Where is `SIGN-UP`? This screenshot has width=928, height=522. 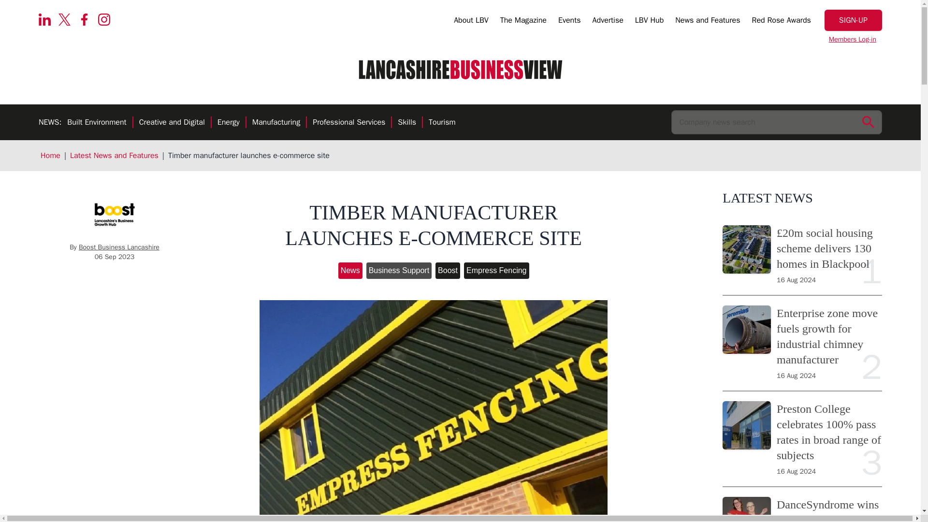 SIGN-UP is located at coordinates (854, 20).